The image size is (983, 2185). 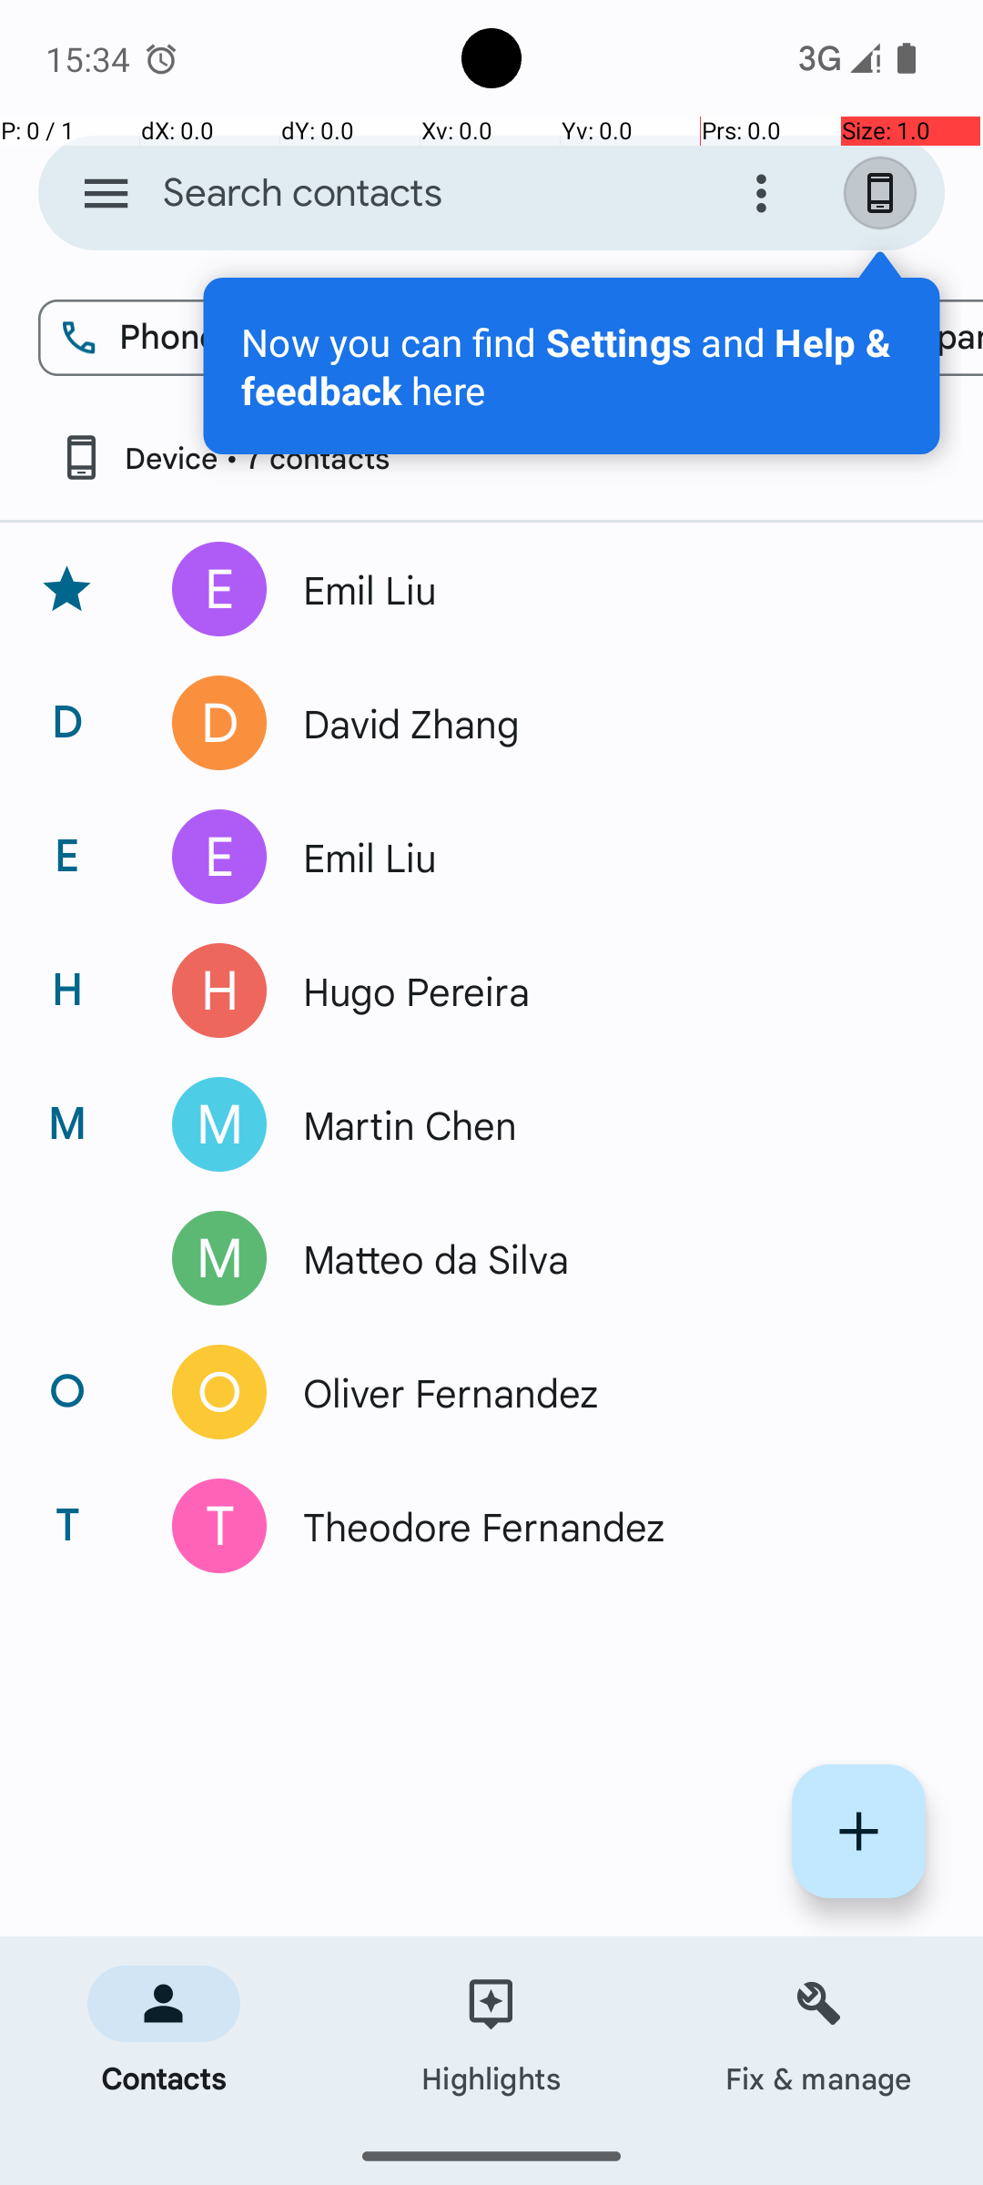 I want to click on Hugo Pereira, so click(x=604, y=991).